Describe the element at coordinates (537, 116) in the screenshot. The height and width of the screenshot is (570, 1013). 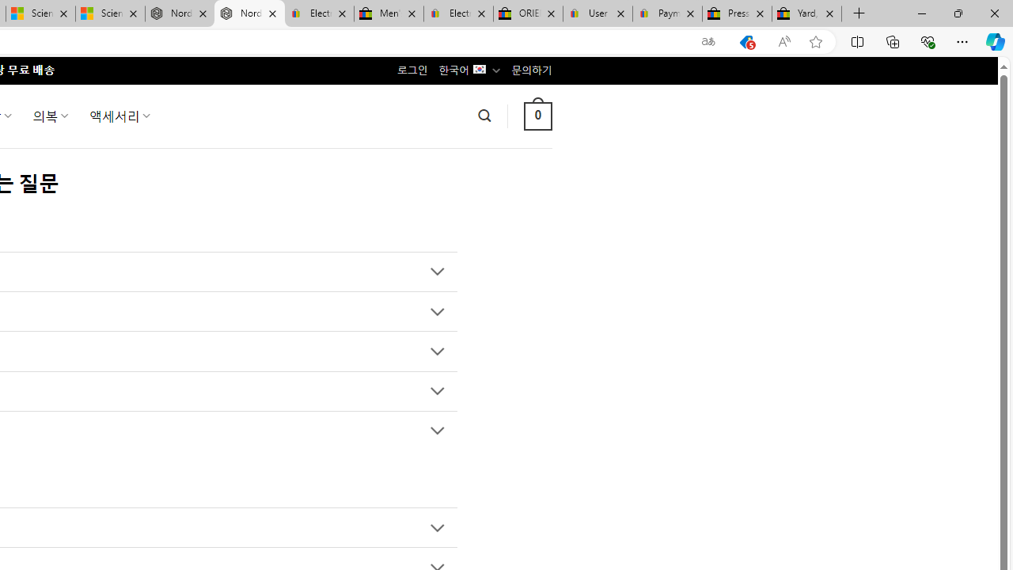
I see ` 0 ` at that location.